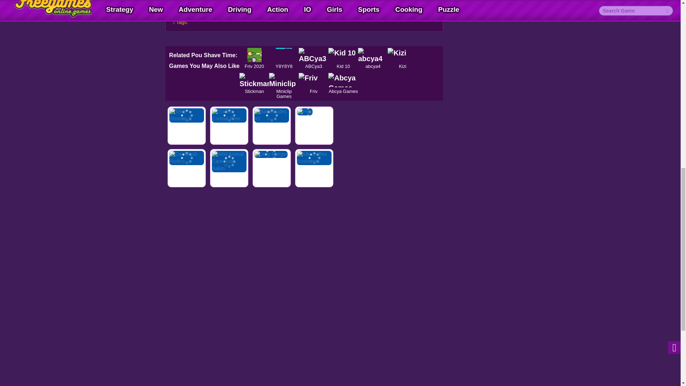 The image size is (686, 386). What do you see at coordinates (254, 80) in the screenshot?
I see `Stickman` at bounding box center [254, 80].